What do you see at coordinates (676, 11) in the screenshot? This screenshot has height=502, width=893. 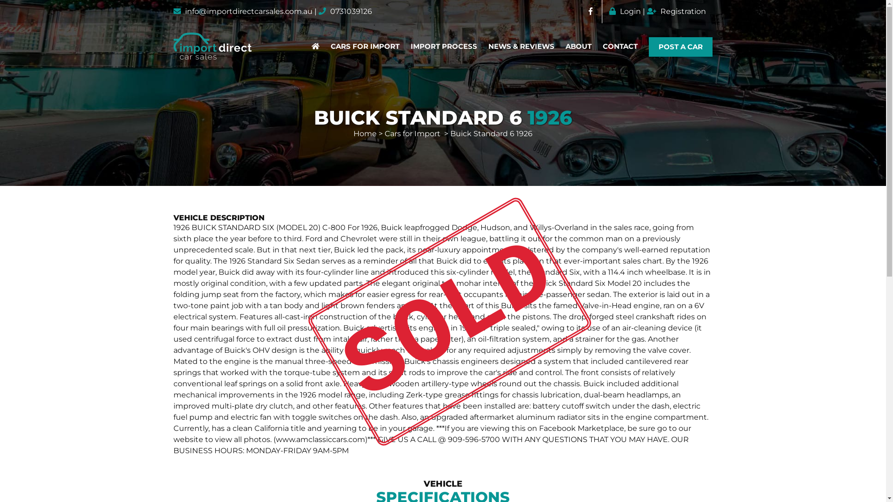 I see `Registration` at bounding box center [676, 11].